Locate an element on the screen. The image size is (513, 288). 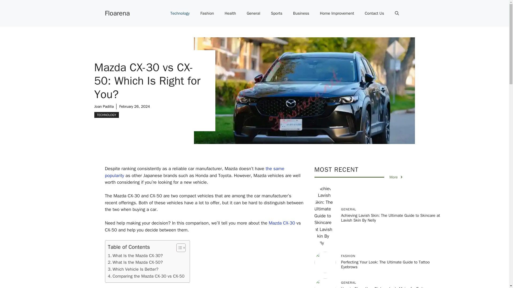
Joan Padilla is located at coordinates (104, 106).